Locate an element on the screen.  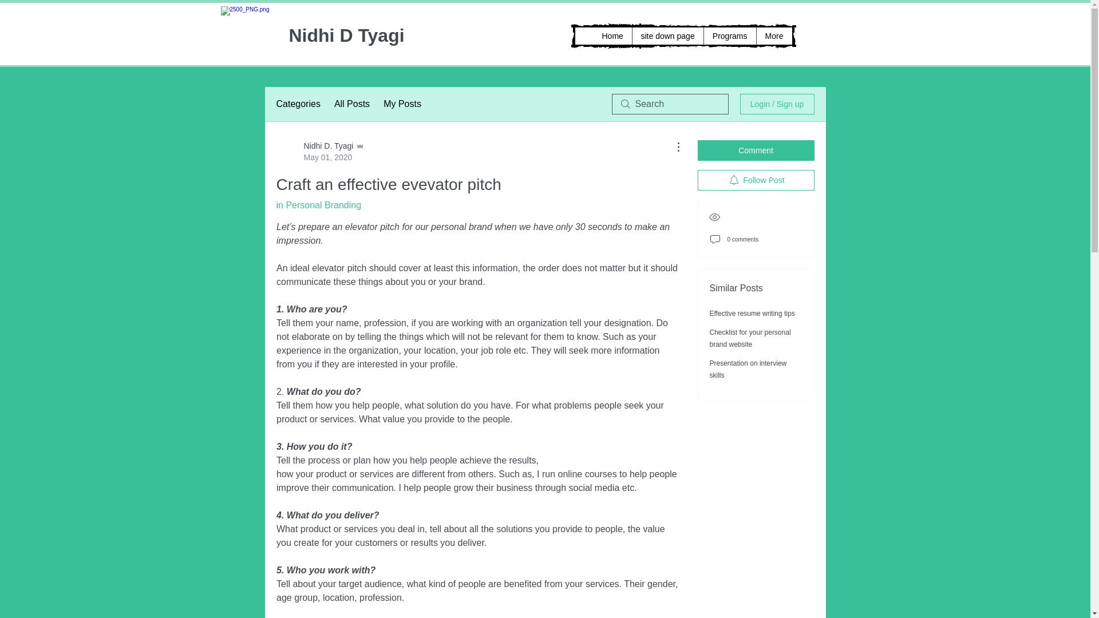
site down page is located at coordinates (667, 35).